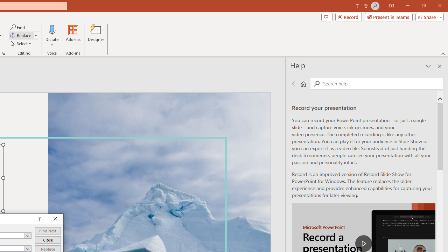 This screenshot has width=448, height=252. Describe the element at coordinates (294, 83) in the screenshot. I see `Previous page` at that location.